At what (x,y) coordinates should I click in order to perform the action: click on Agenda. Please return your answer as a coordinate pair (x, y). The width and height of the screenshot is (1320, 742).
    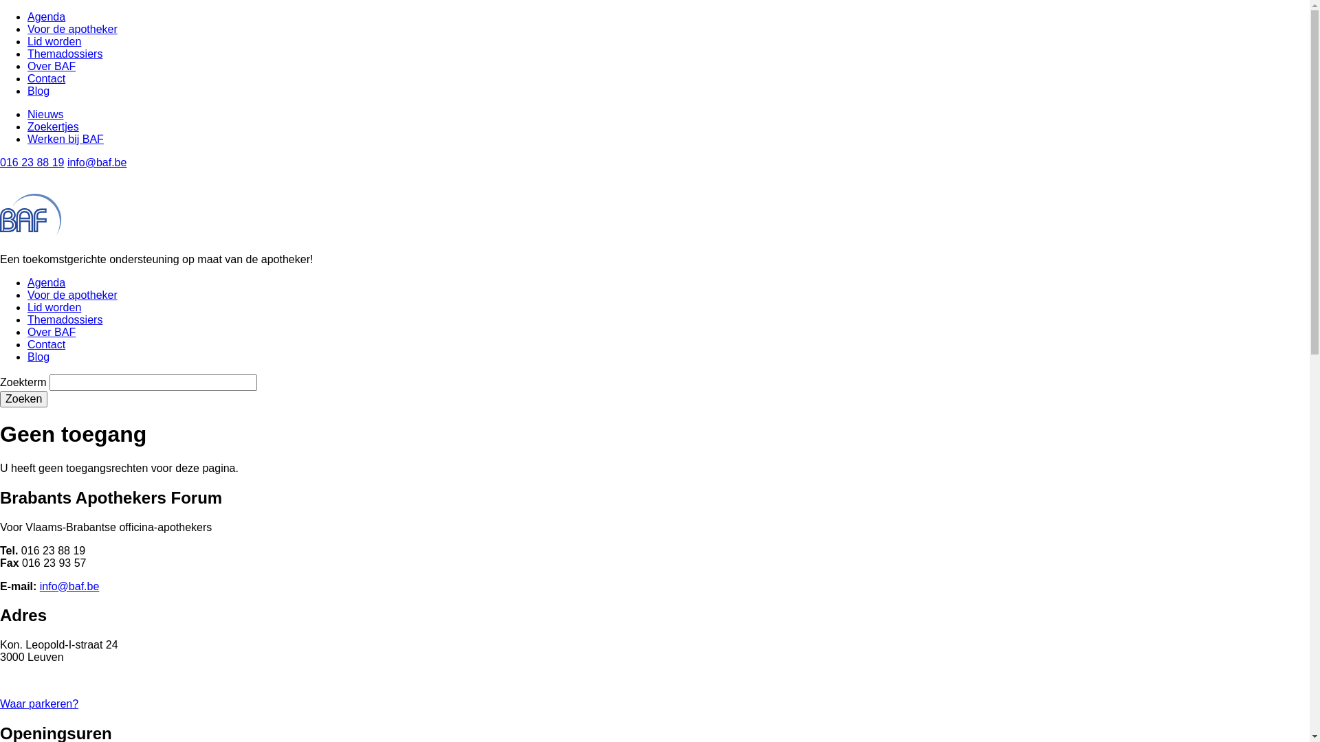
    Looking at the image, I should click on (47, 283).